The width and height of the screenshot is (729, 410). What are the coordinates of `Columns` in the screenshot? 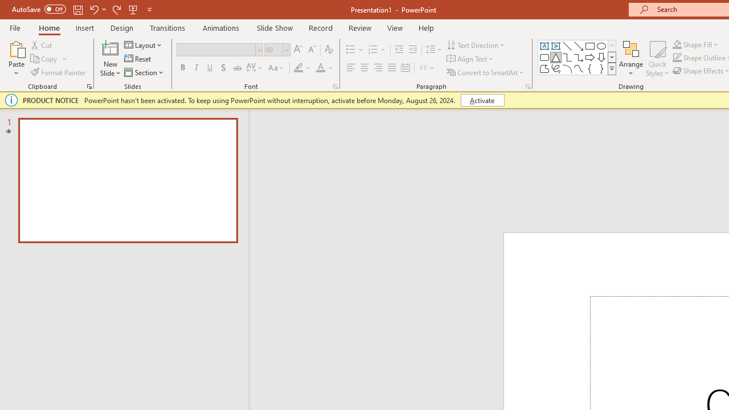 It's located at (427, 68).